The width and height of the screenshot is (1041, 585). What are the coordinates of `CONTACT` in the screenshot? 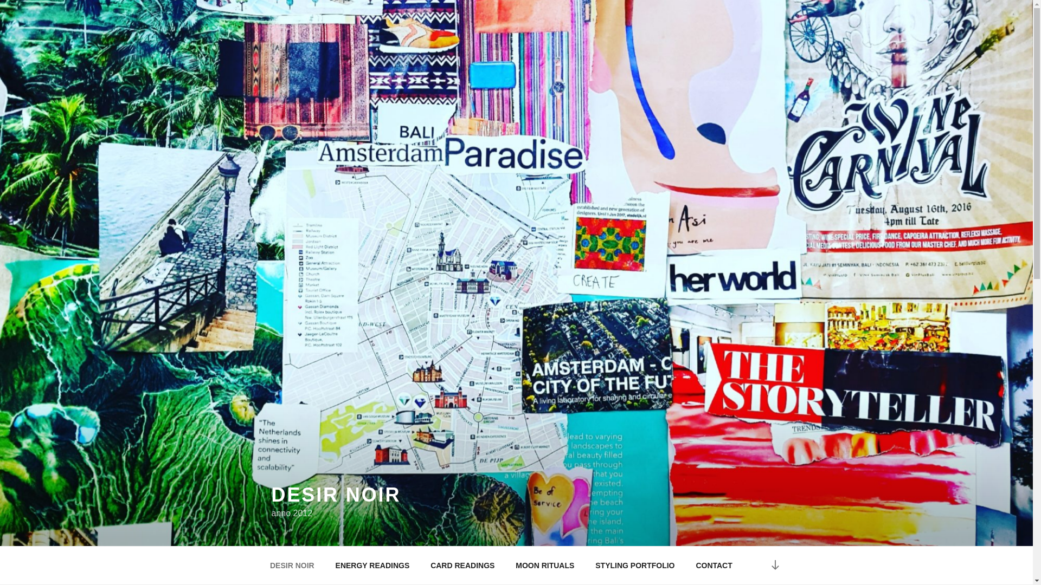 It's located at (714, 565).